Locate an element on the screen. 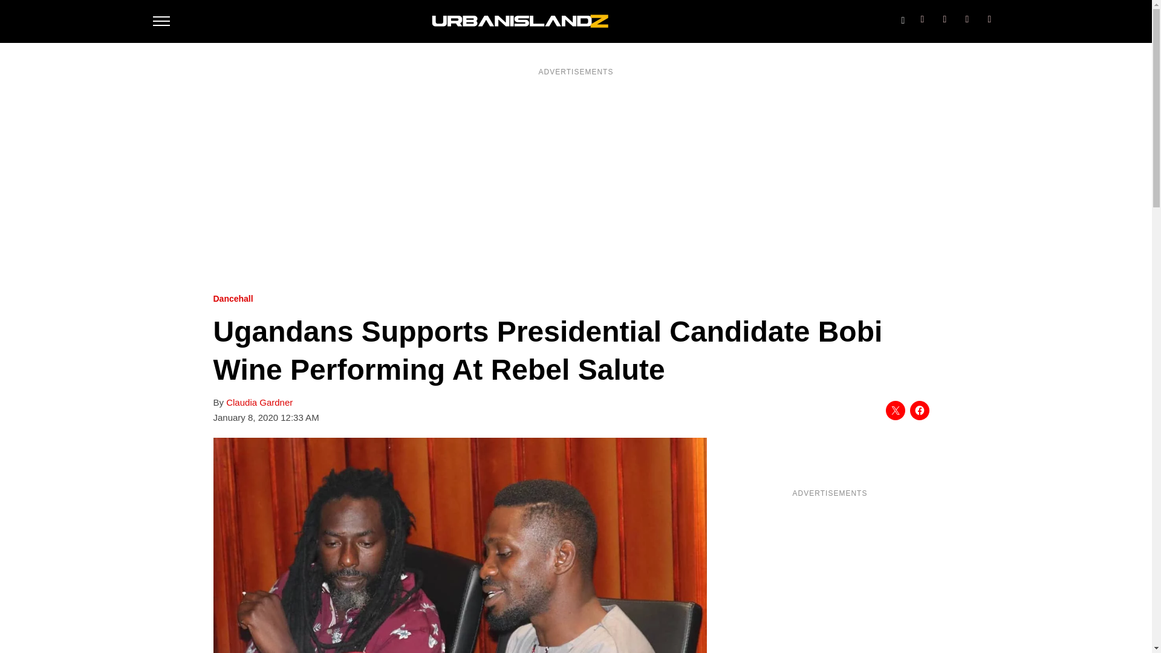 This screenshot has height=653, width=1161. Dancehall is located at coordinates (232, 299).